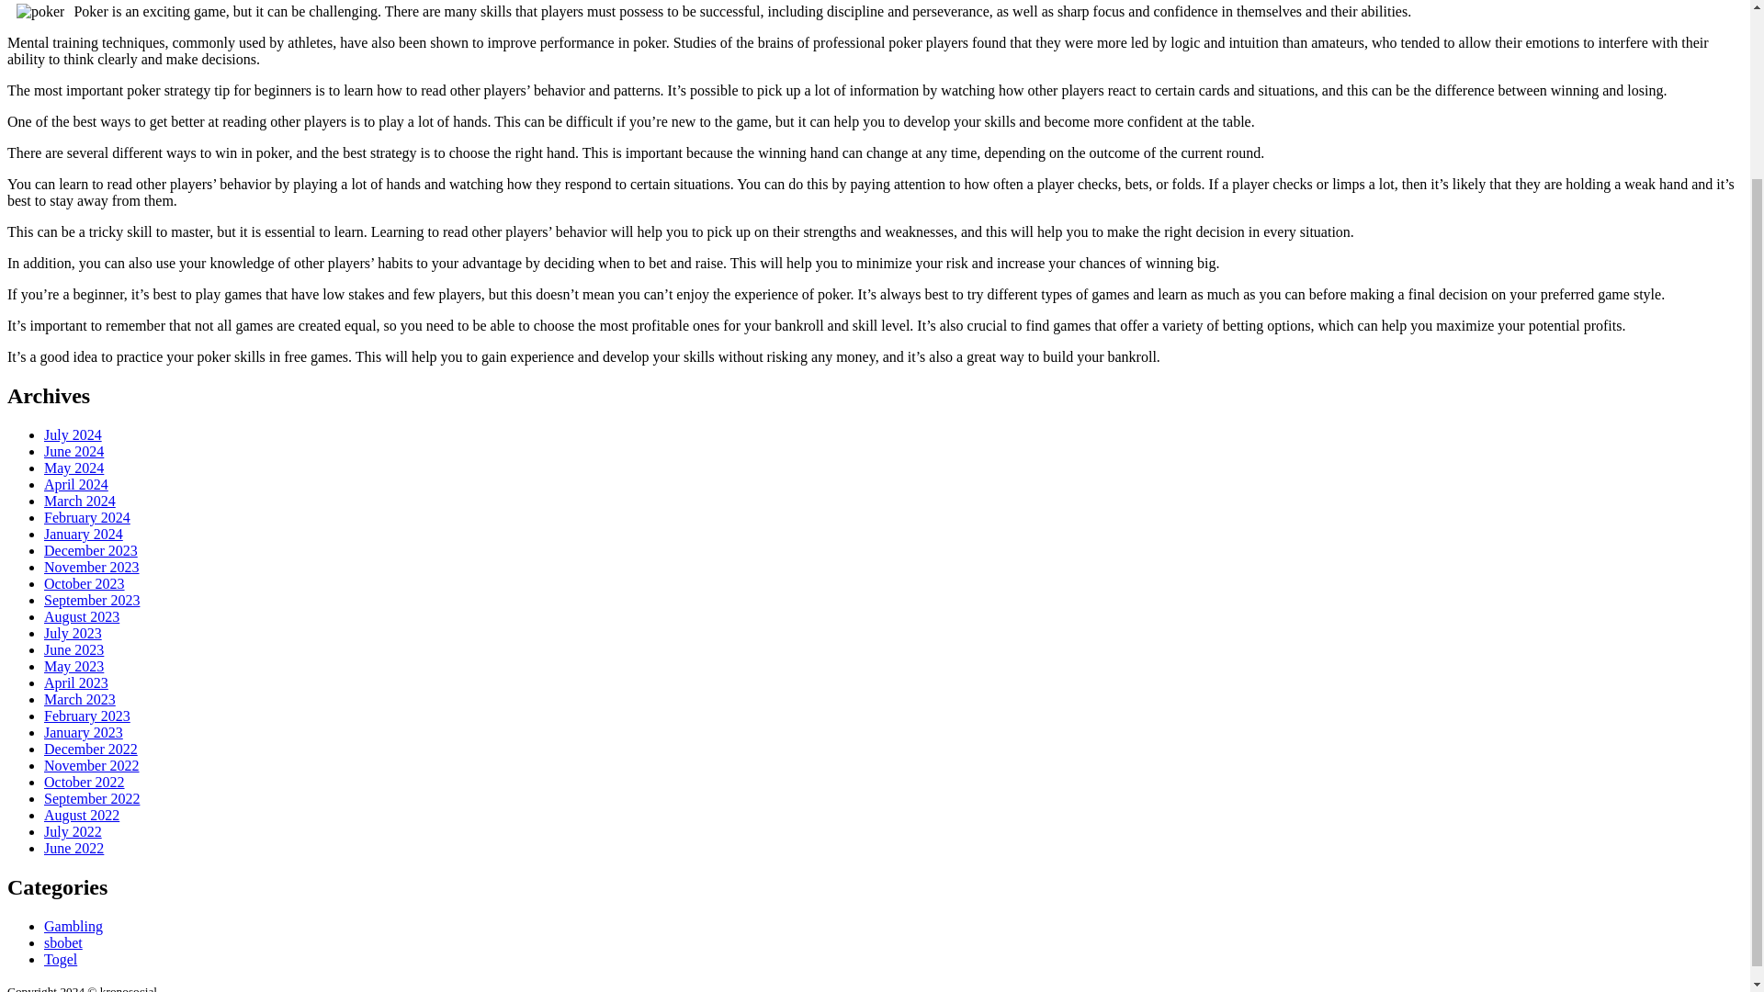  I want to click on July 2024, so click(73, 434).